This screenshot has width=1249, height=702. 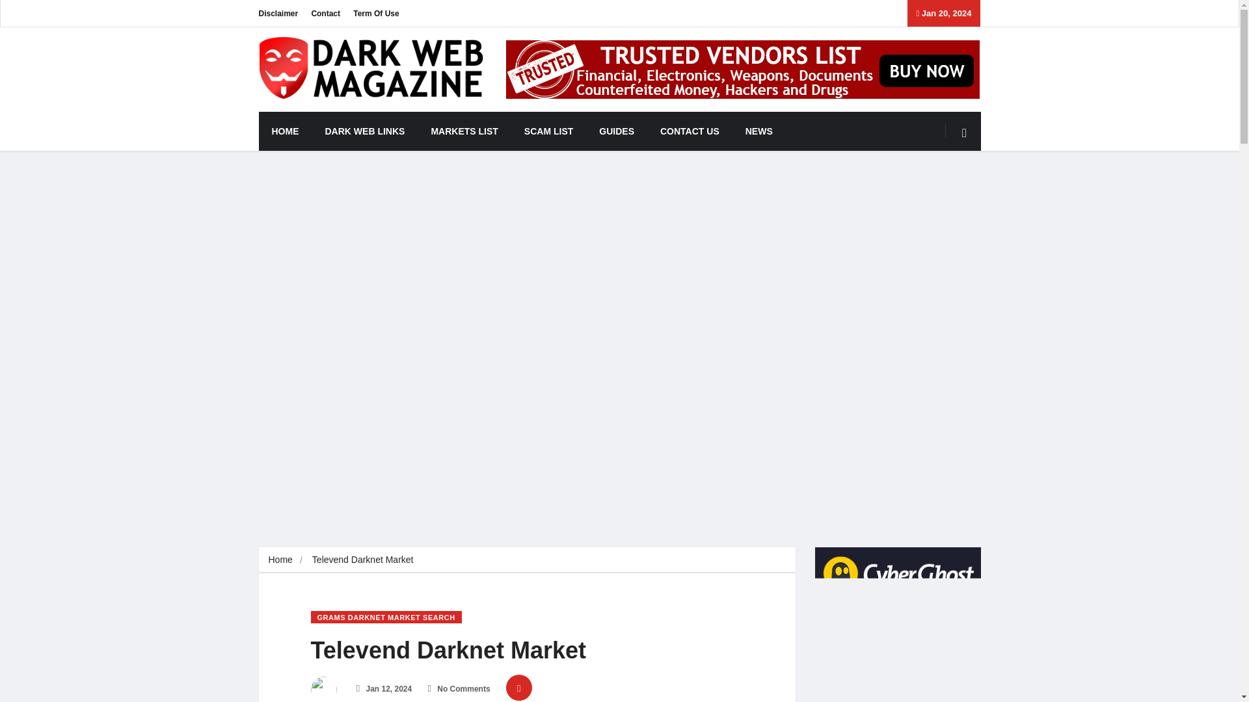 I want to click on GRAMS DARKNET MARKET SEARCH, so click(x=386, y=617).